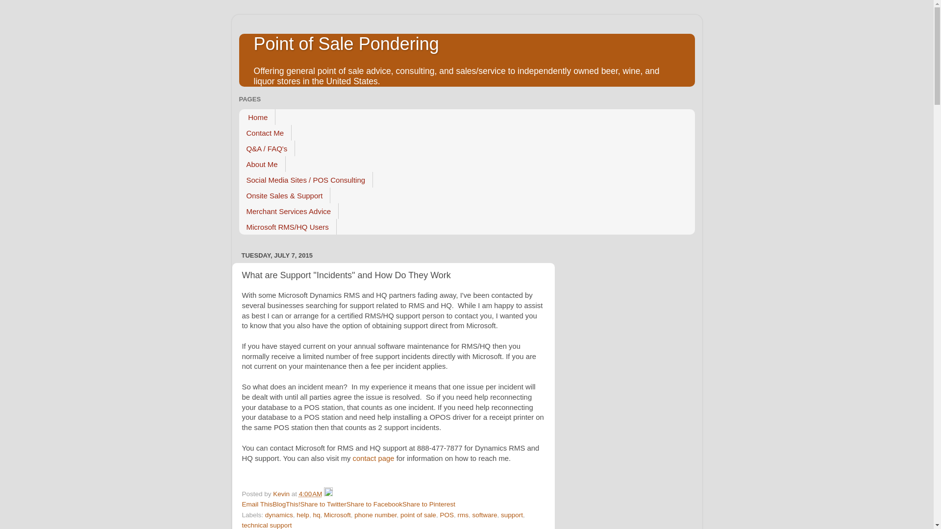 The image size is (941, 529). Describe the element at coordinates (265, 132) in the screenshot. I see `Contact Me` at that location.